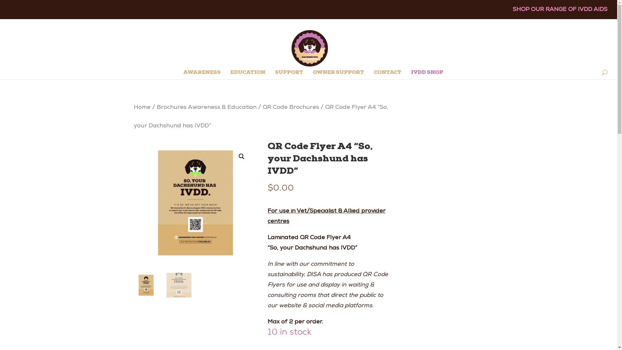 The height and width of the screenshot is (350, 622). What do you see at coordinates (195, 203) in the screenshot?
I see `22` at bounding box center [195, 203].